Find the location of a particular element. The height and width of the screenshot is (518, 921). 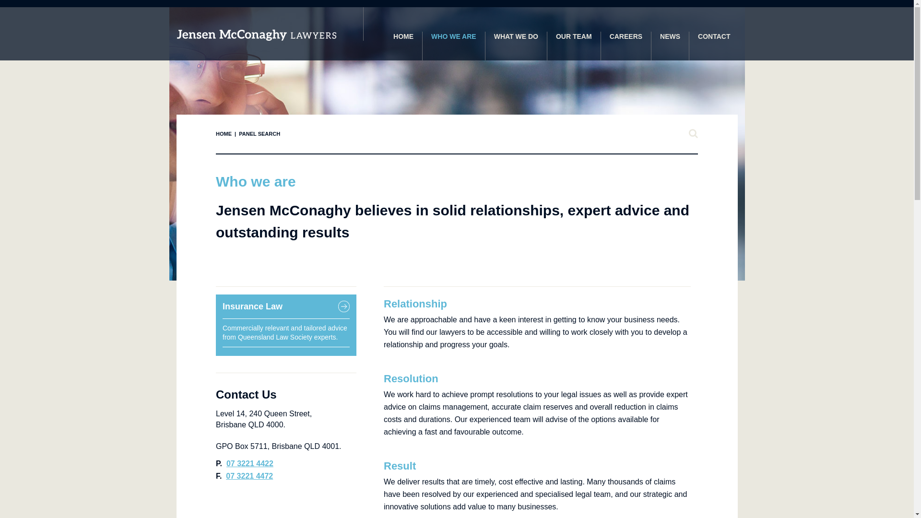

Jensen McConaghy is located at coordinates (256, 35).